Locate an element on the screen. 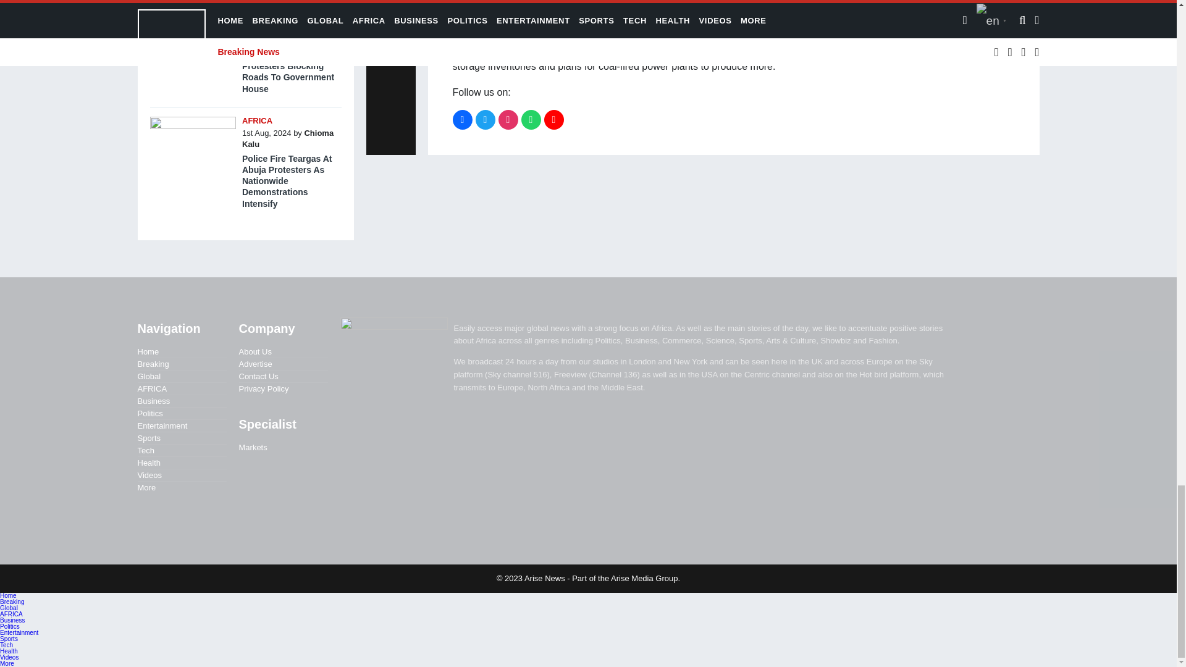  Twitter is located at coordinates (486, 120).